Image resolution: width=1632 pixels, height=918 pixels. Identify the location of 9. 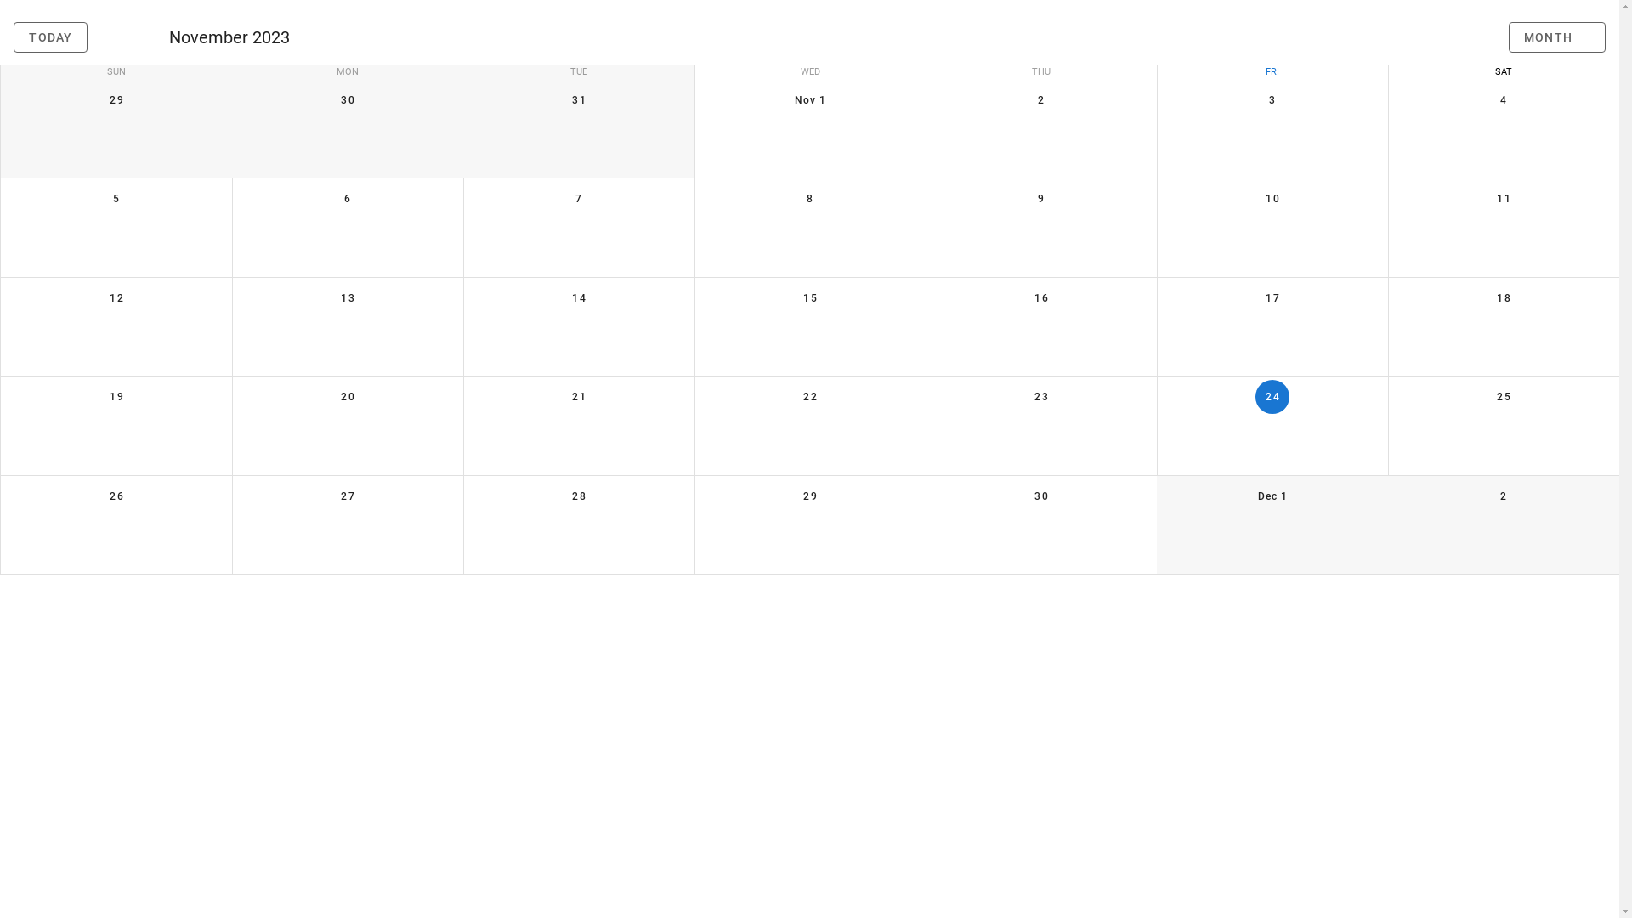
(1041, 199).